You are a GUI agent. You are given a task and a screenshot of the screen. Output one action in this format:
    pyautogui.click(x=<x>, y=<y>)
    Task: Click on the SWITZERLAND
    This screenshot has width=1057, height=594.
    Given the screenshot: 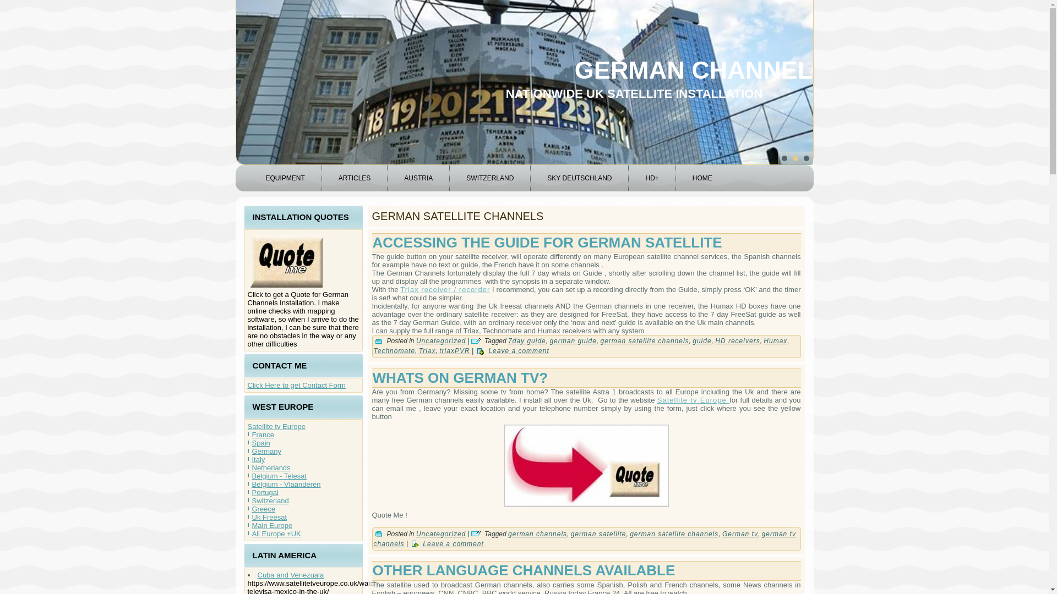 What is the action you would take?
    pyautogui.click(x=490, y=178)
    